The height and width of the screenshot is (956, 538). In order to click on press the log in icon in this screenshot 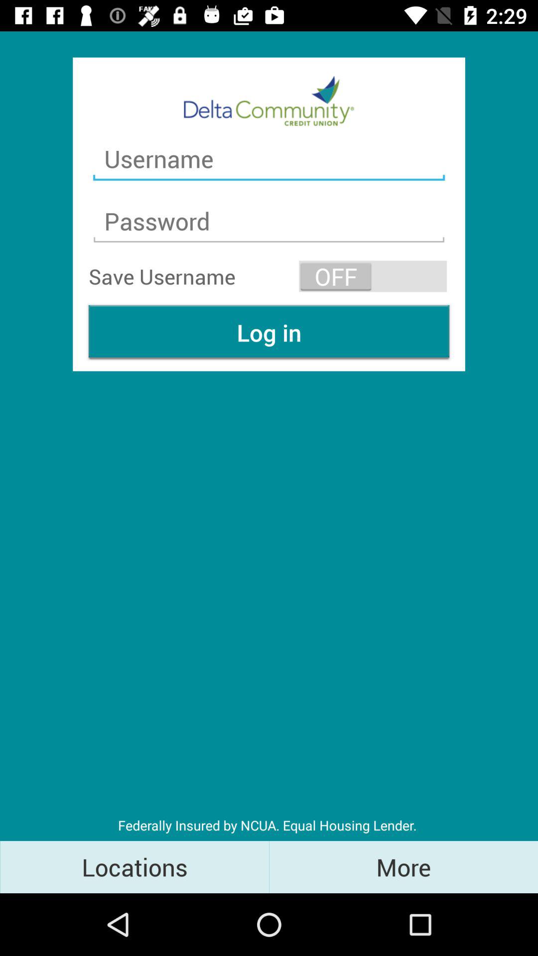, I will do `click(269, 333)`.